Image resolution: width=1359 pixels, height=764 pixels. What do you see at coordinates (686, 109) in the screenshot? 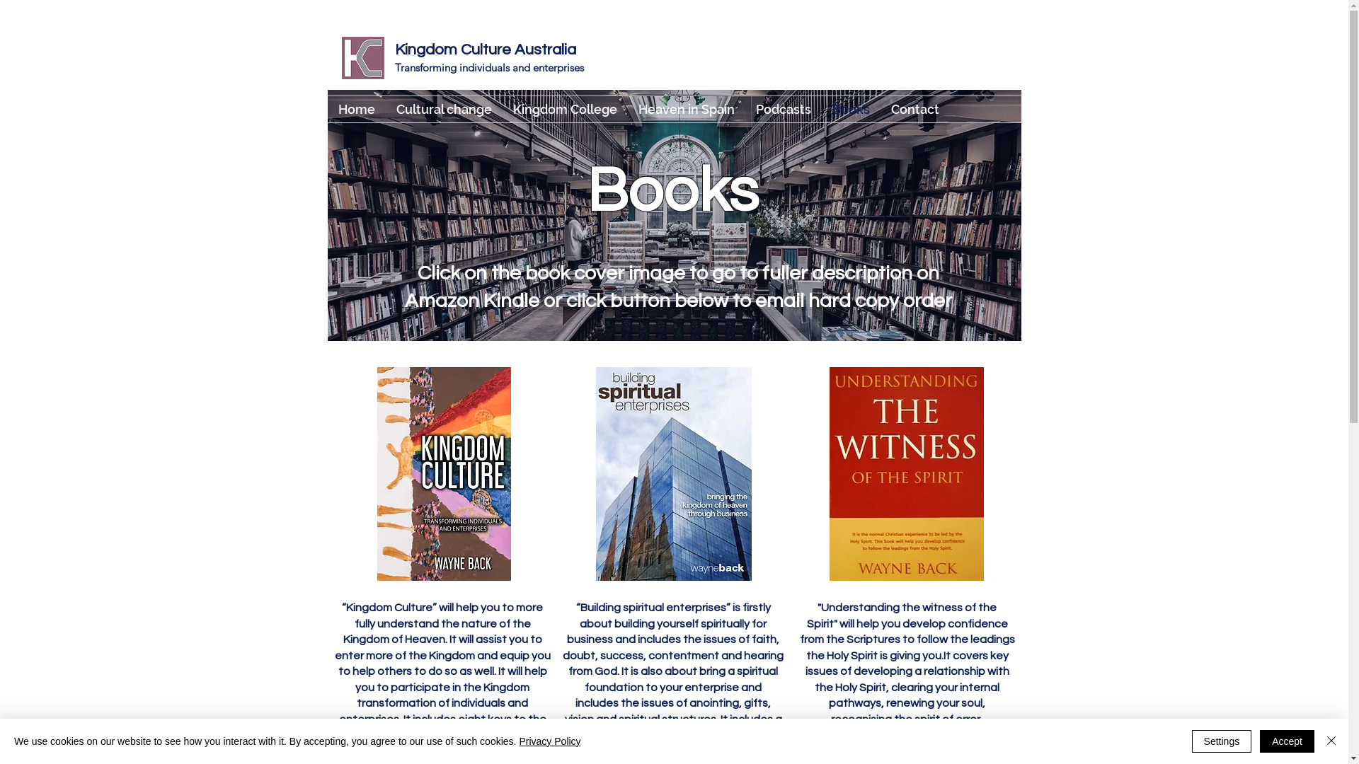
I see `Heaven in Spain` at bounding box center [686, 109].